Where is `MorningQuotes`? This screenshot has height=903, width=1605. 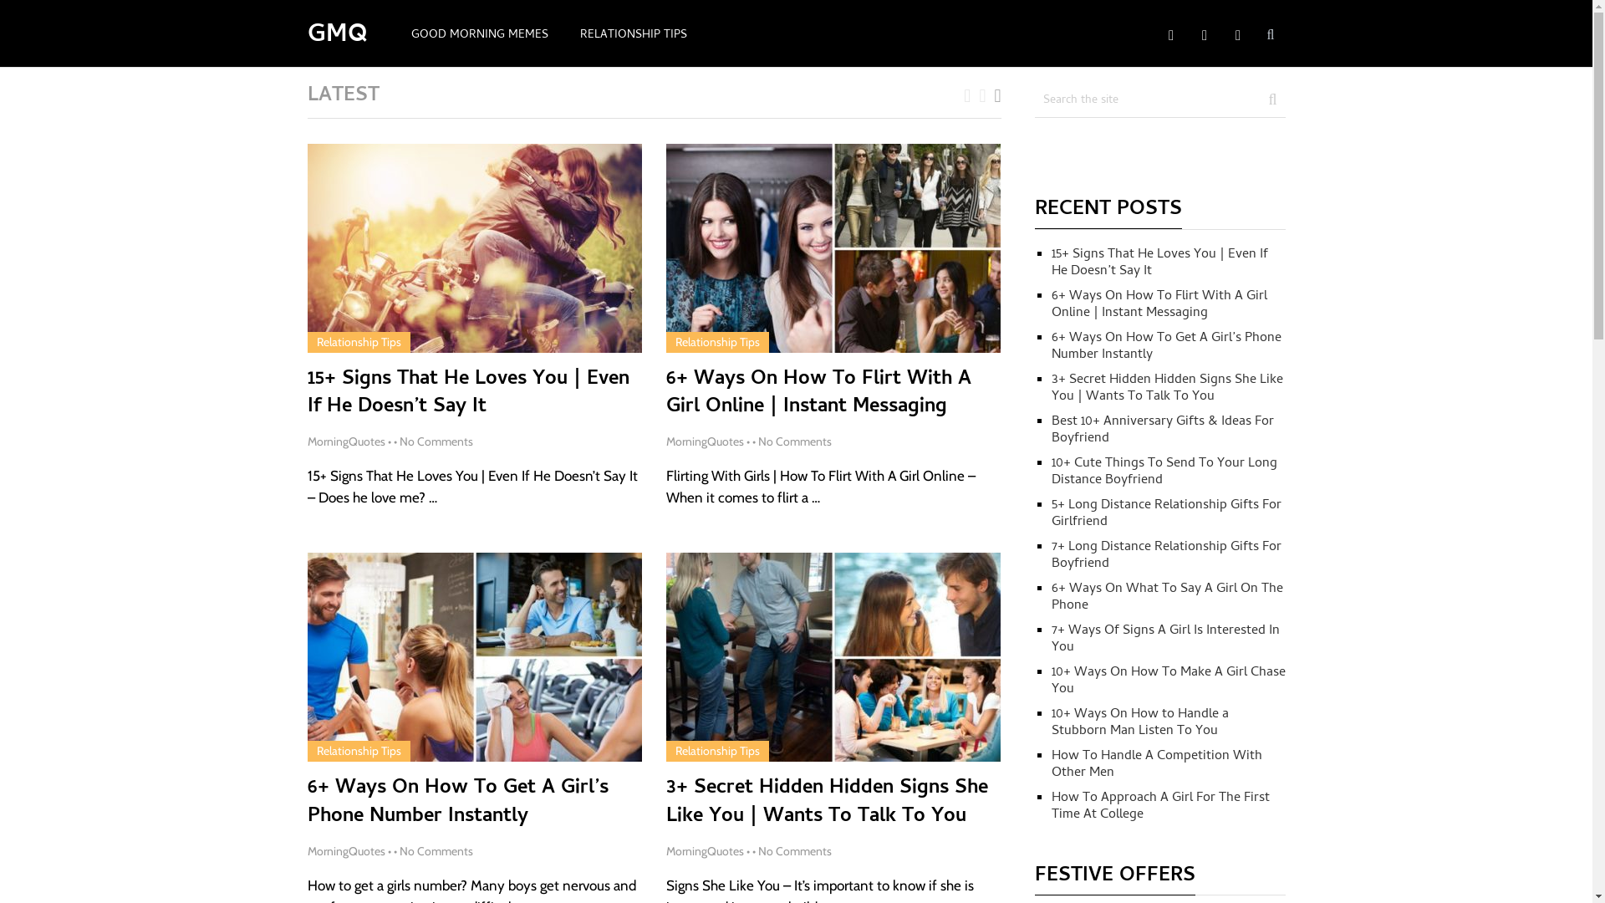 MorningQuotes is located at coordinates (346, 441).